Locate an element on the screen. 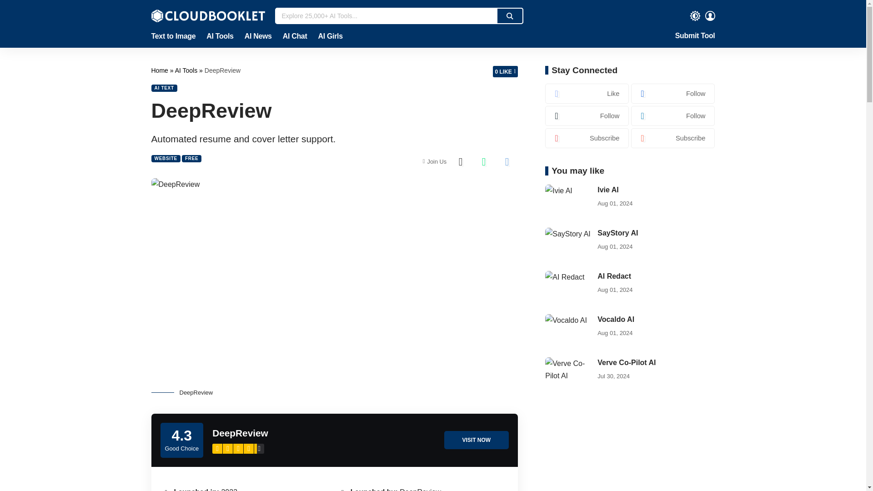  AI News is located at coordinates (258, 36).